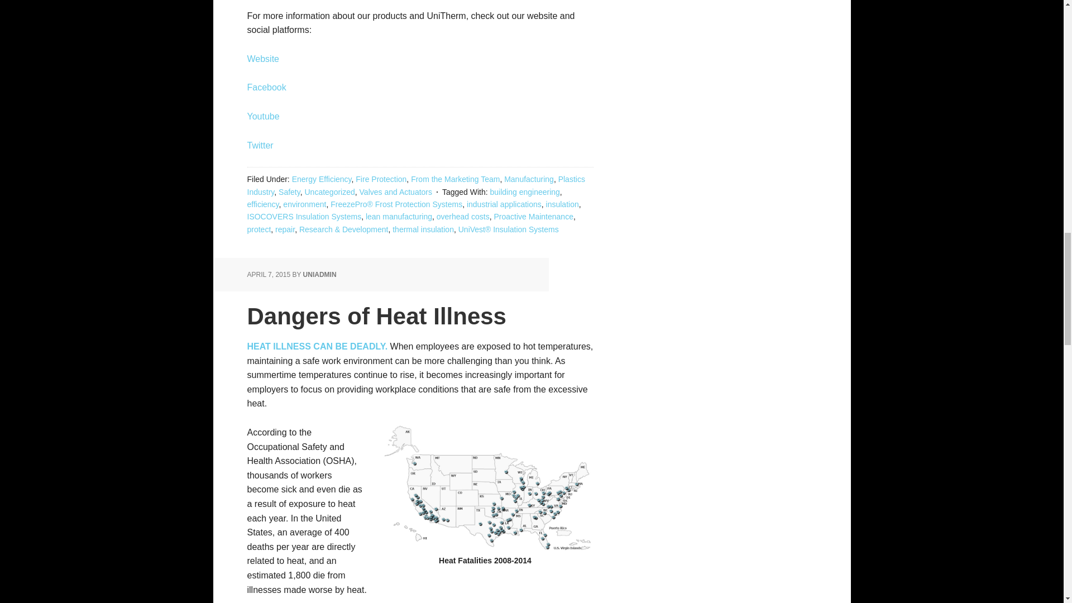  I want to click on Uncategorized, so click(329, 192).